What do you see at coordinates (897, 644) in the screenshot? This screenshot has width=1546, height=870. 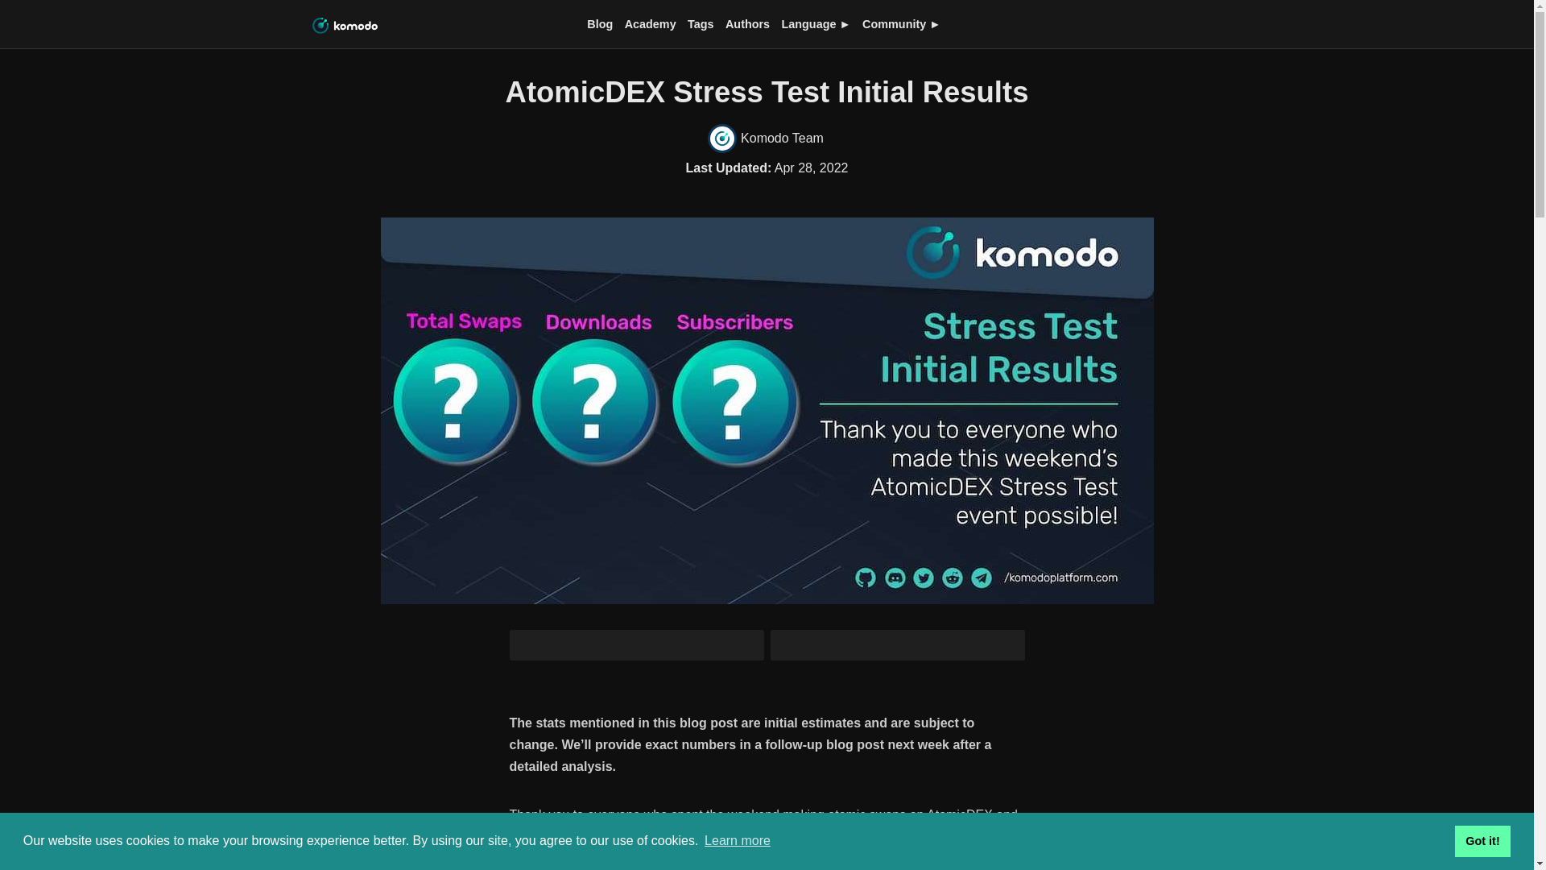 I see ` Share on Twitter` at bounding box center [897, 644].